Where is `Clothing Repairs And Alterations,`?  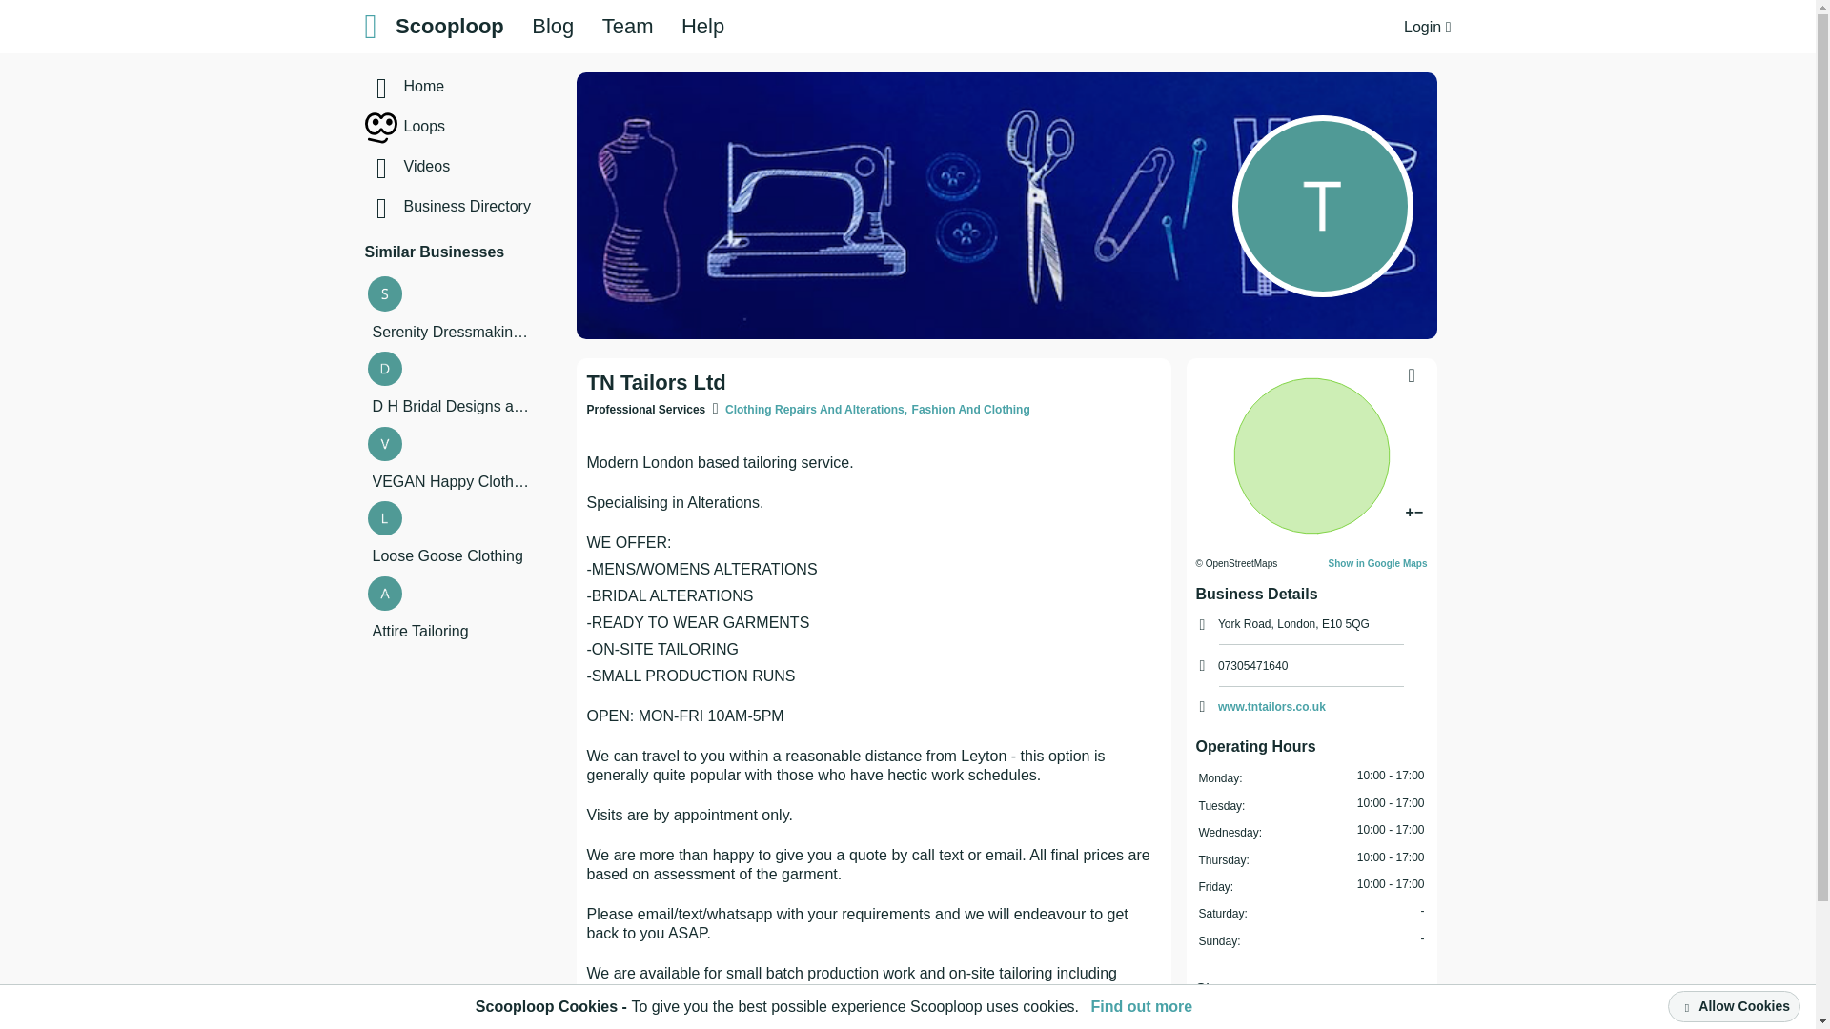
Clothing Repairs And Alterations, is located at coordinates (816, 410).